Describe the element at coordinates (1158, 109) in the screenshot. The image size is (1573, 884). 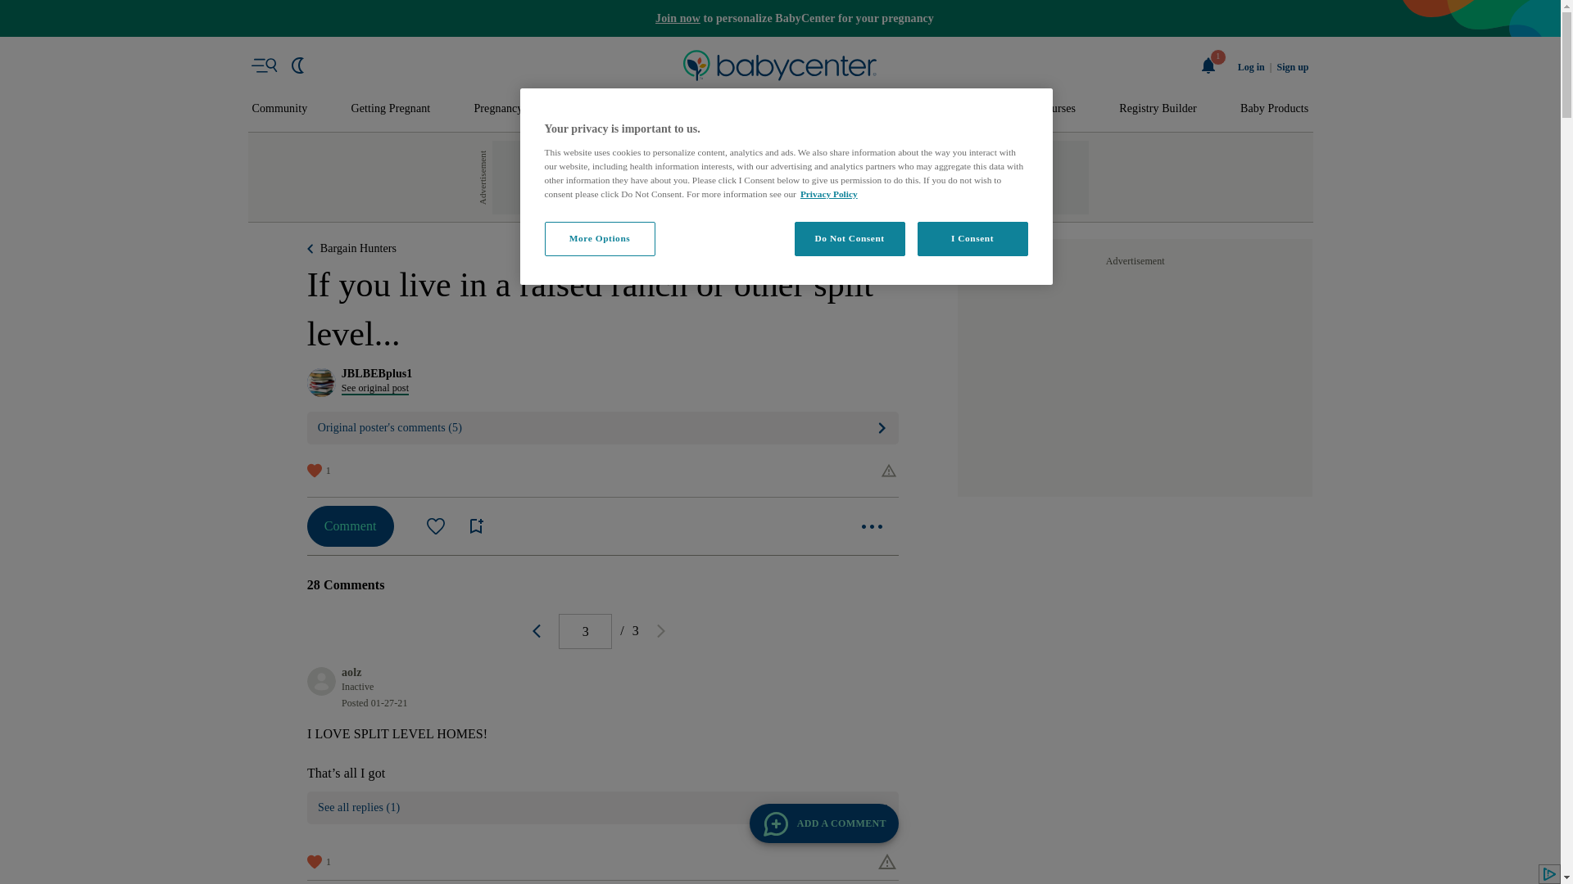
I see `Registry Builder` at that location.